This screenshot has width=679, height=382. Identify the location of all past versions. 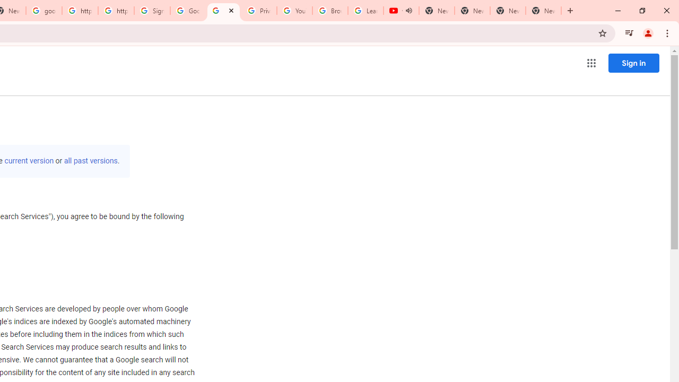
(90, 161).